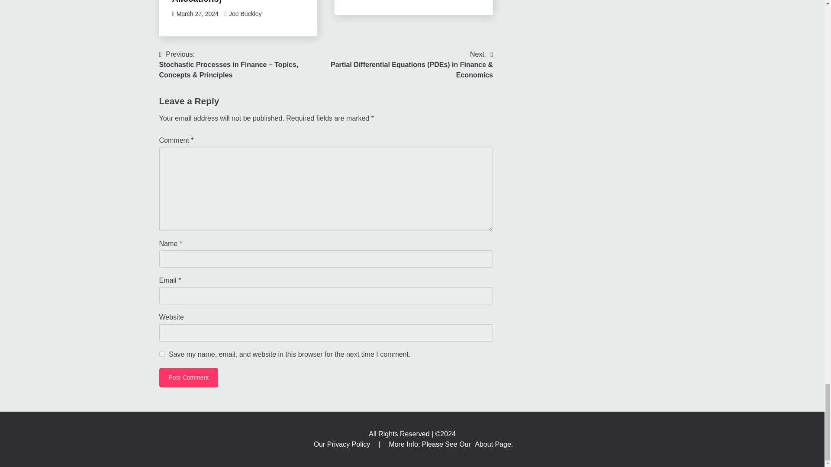 The height and width of the screenshot is (467, 831). What do you see at coordinates (197, 13) in the screenshot?
I see `March 27, 2024` at bounding box center [197, 13].